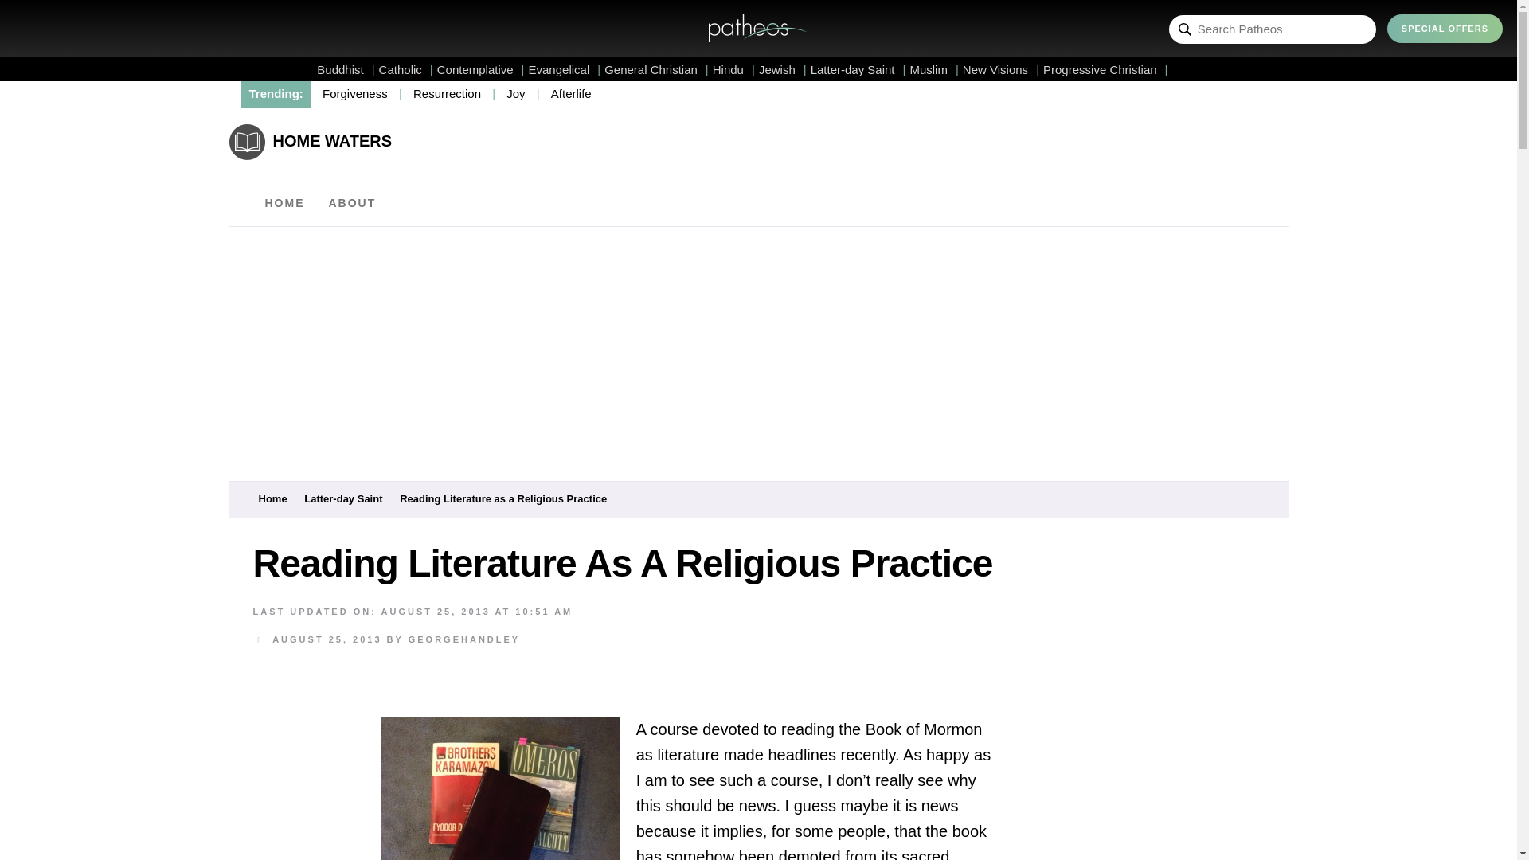 The image size is (1529, 860). Describe the element at coordinates (346, 69) in the screenshot. I see `Buddhist` at that location.